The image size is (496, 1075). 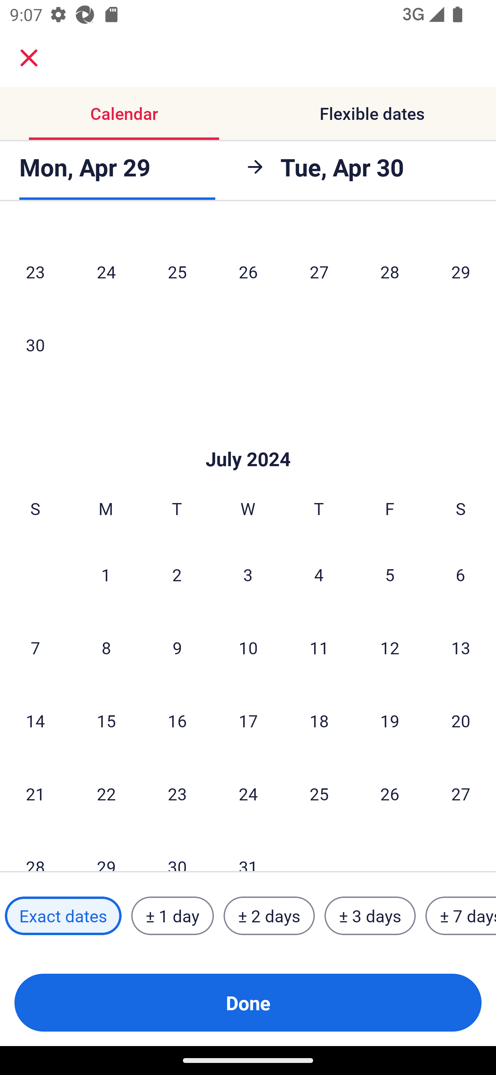 I want to click on 20 Saturday, July 20, 2024, so click(x=461, y=721).